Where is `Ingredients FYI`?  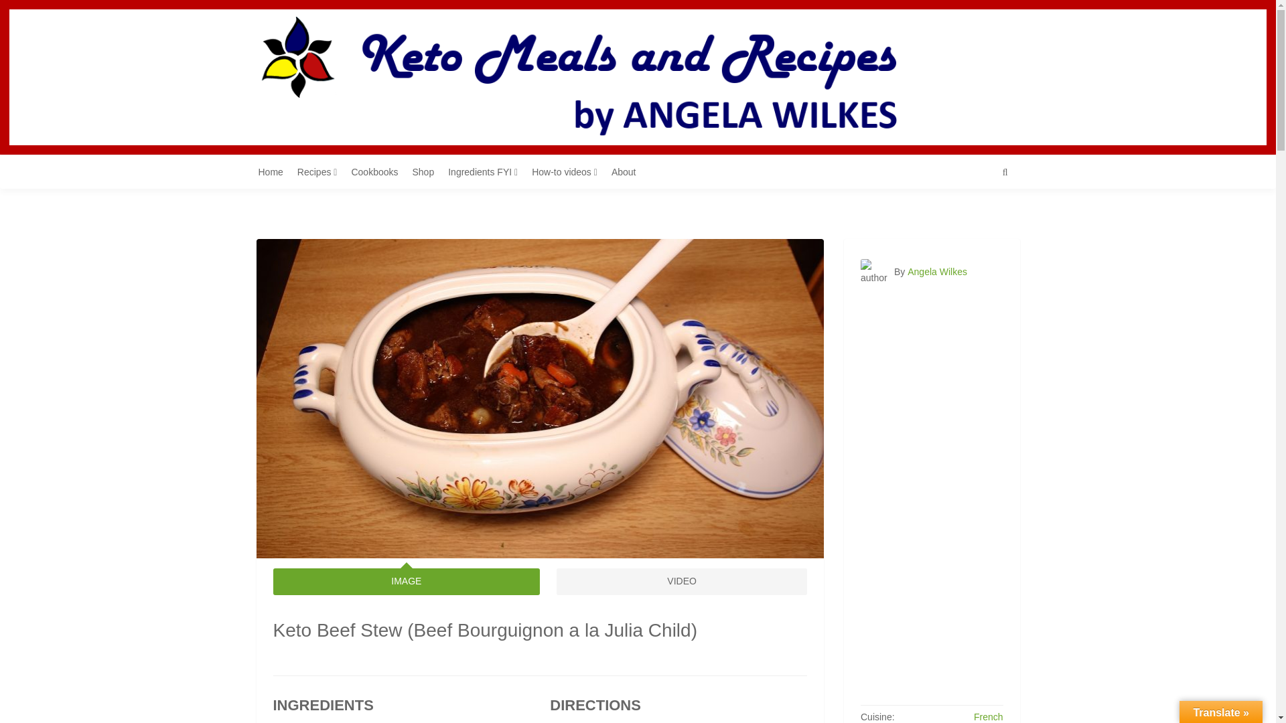
Ingredients FYI is located at coordinates (488, 171).